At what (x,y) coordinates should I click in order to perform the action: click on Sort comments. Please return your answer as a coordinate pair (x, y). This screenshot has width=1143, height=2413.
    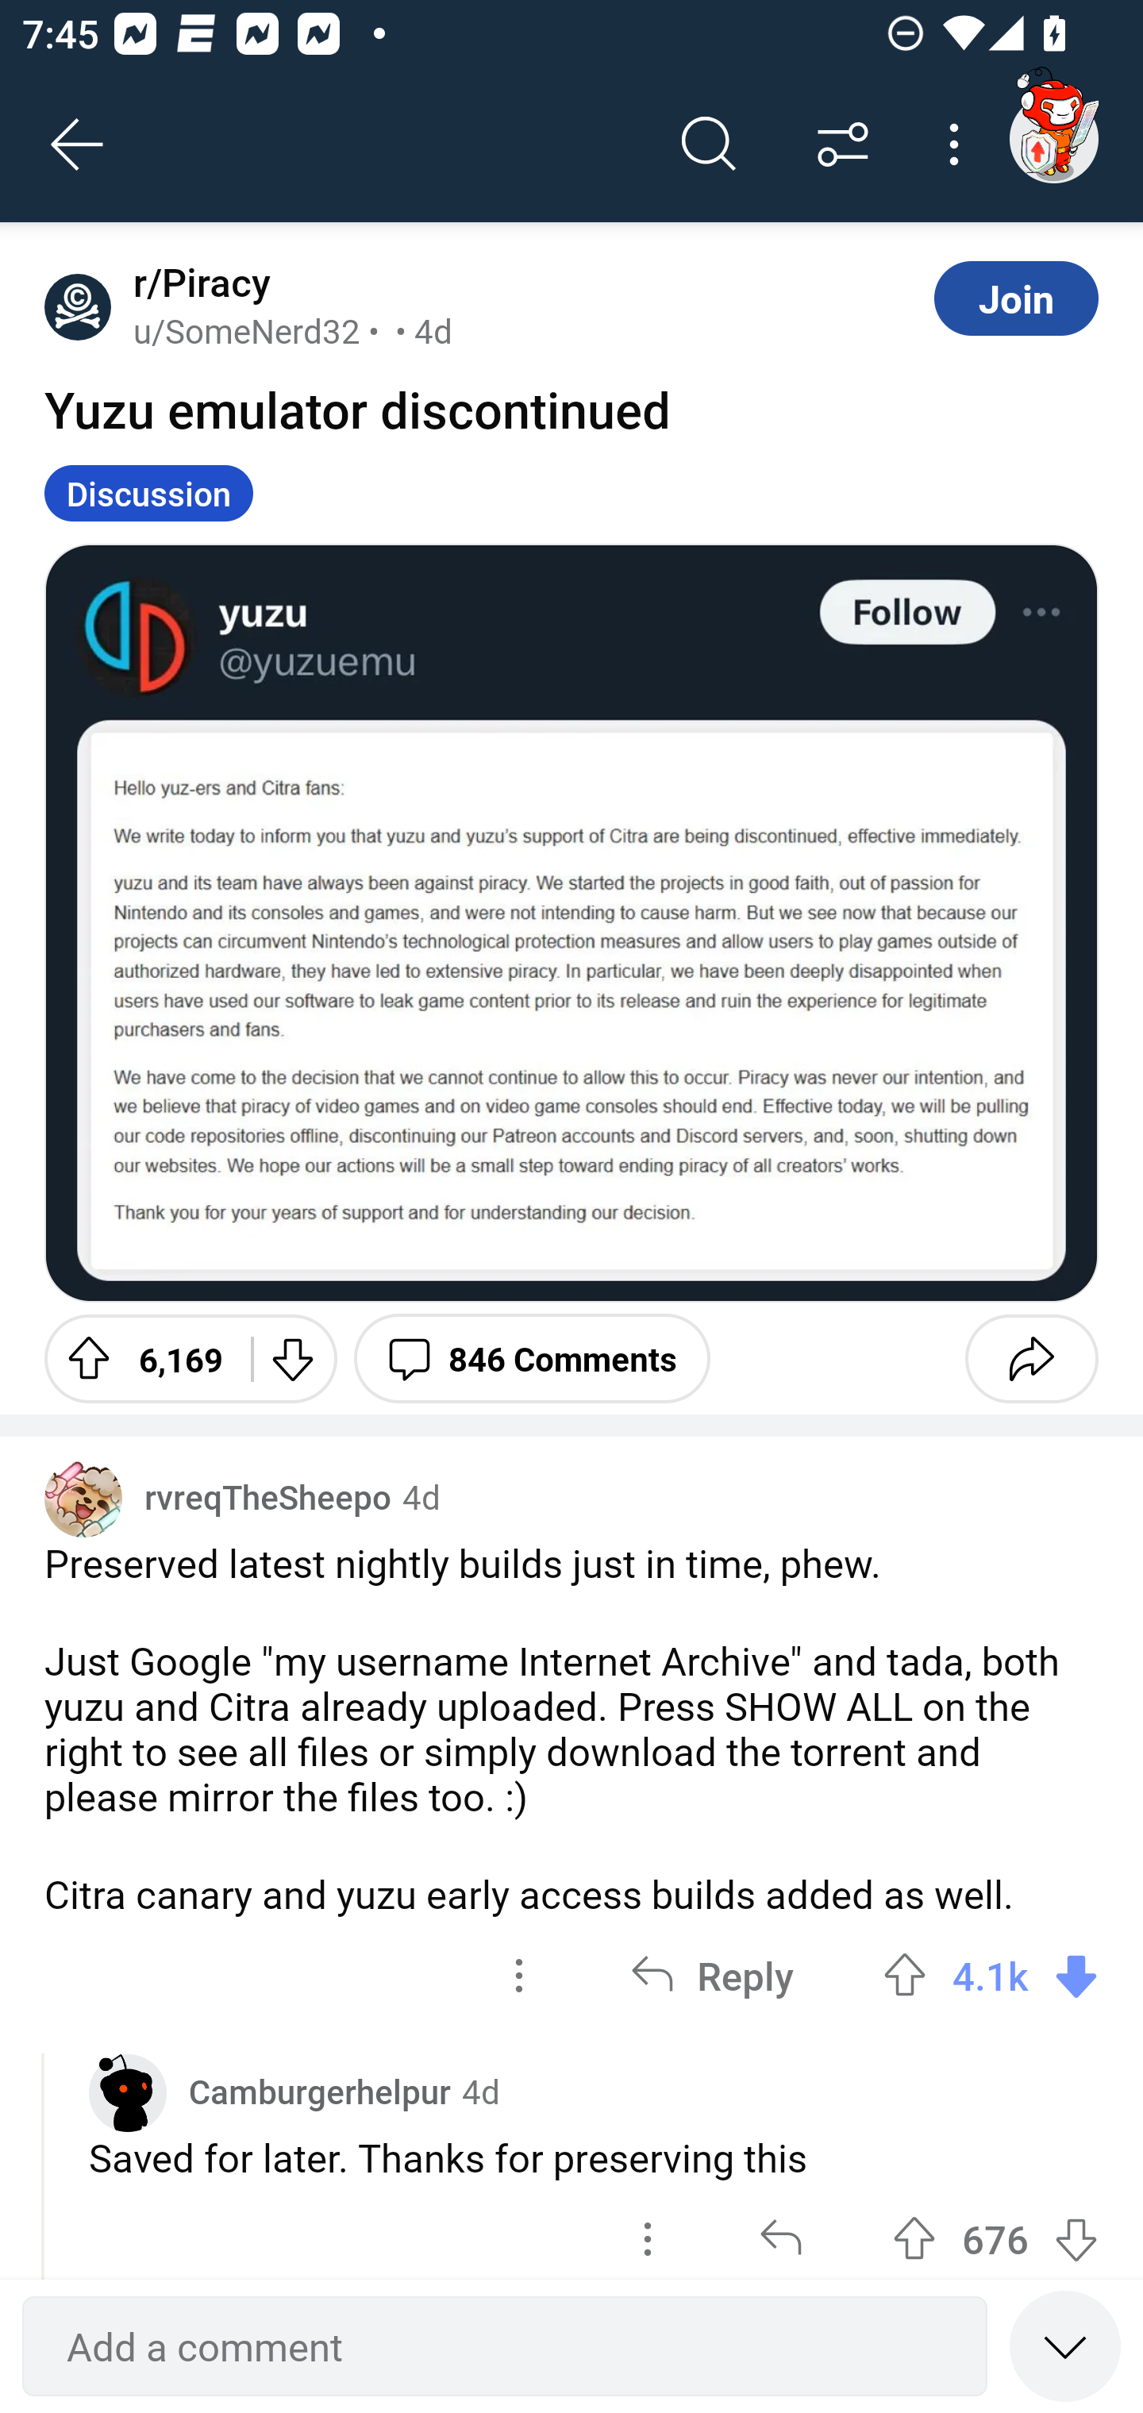
    Looking at the image, I should click on (843, 144).